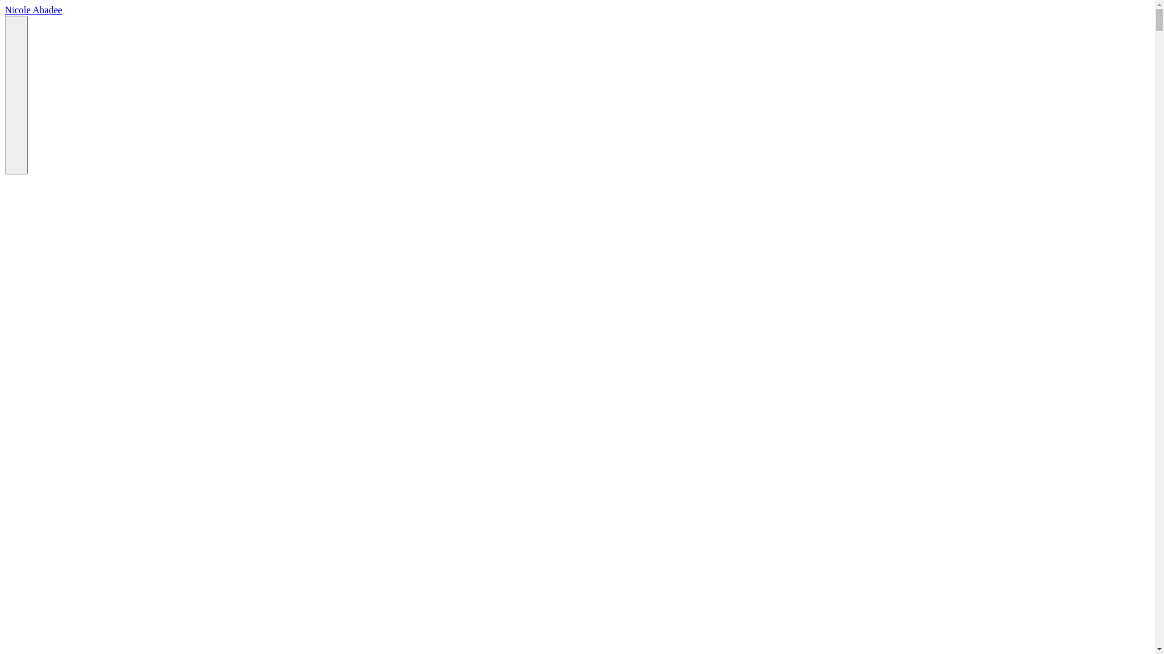  Describe the element at coordinates (34, 10) in the screenshot. I see `Nicole Abadee` at that location.